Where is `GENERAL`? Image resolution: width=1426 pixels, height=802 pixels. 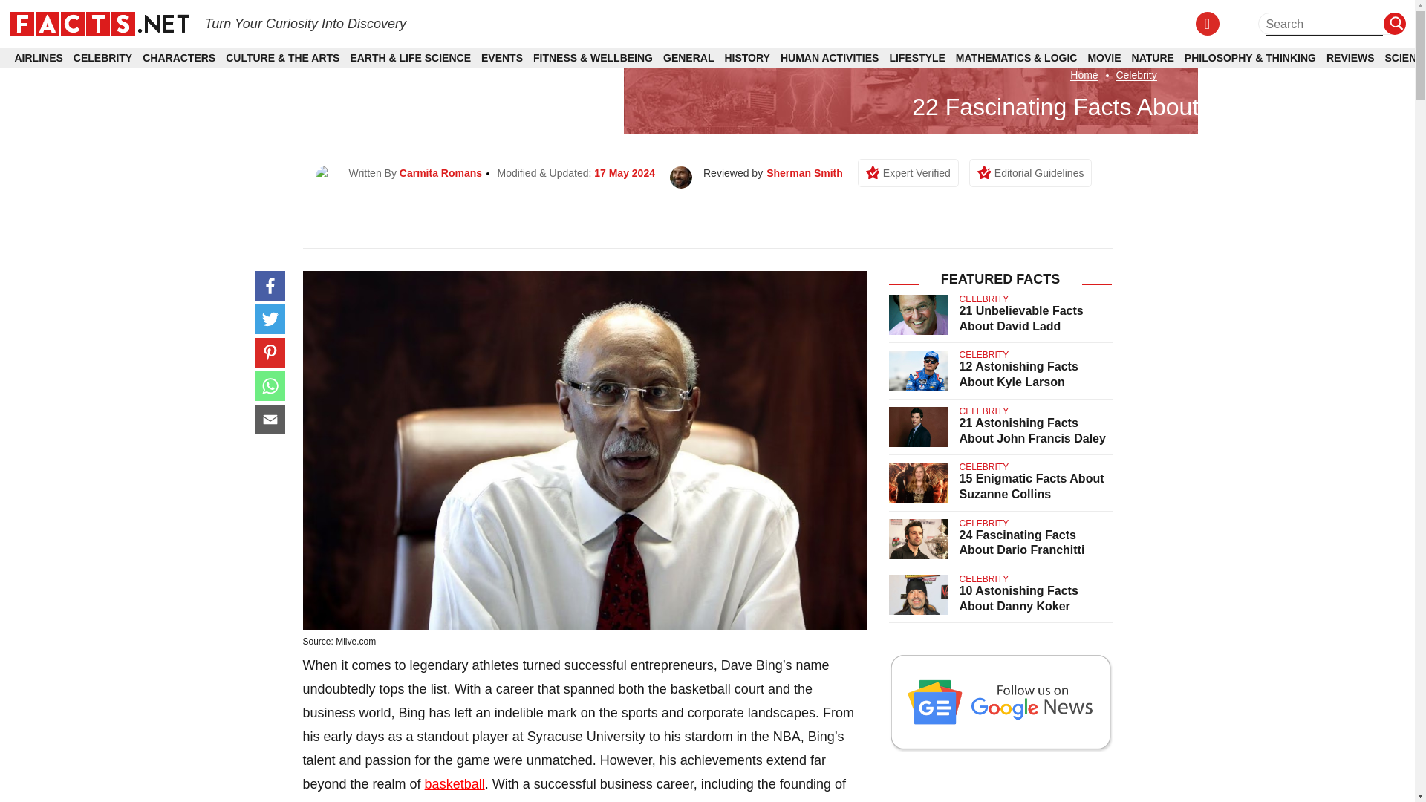
GENERAL is located at coordinates (688, 58).